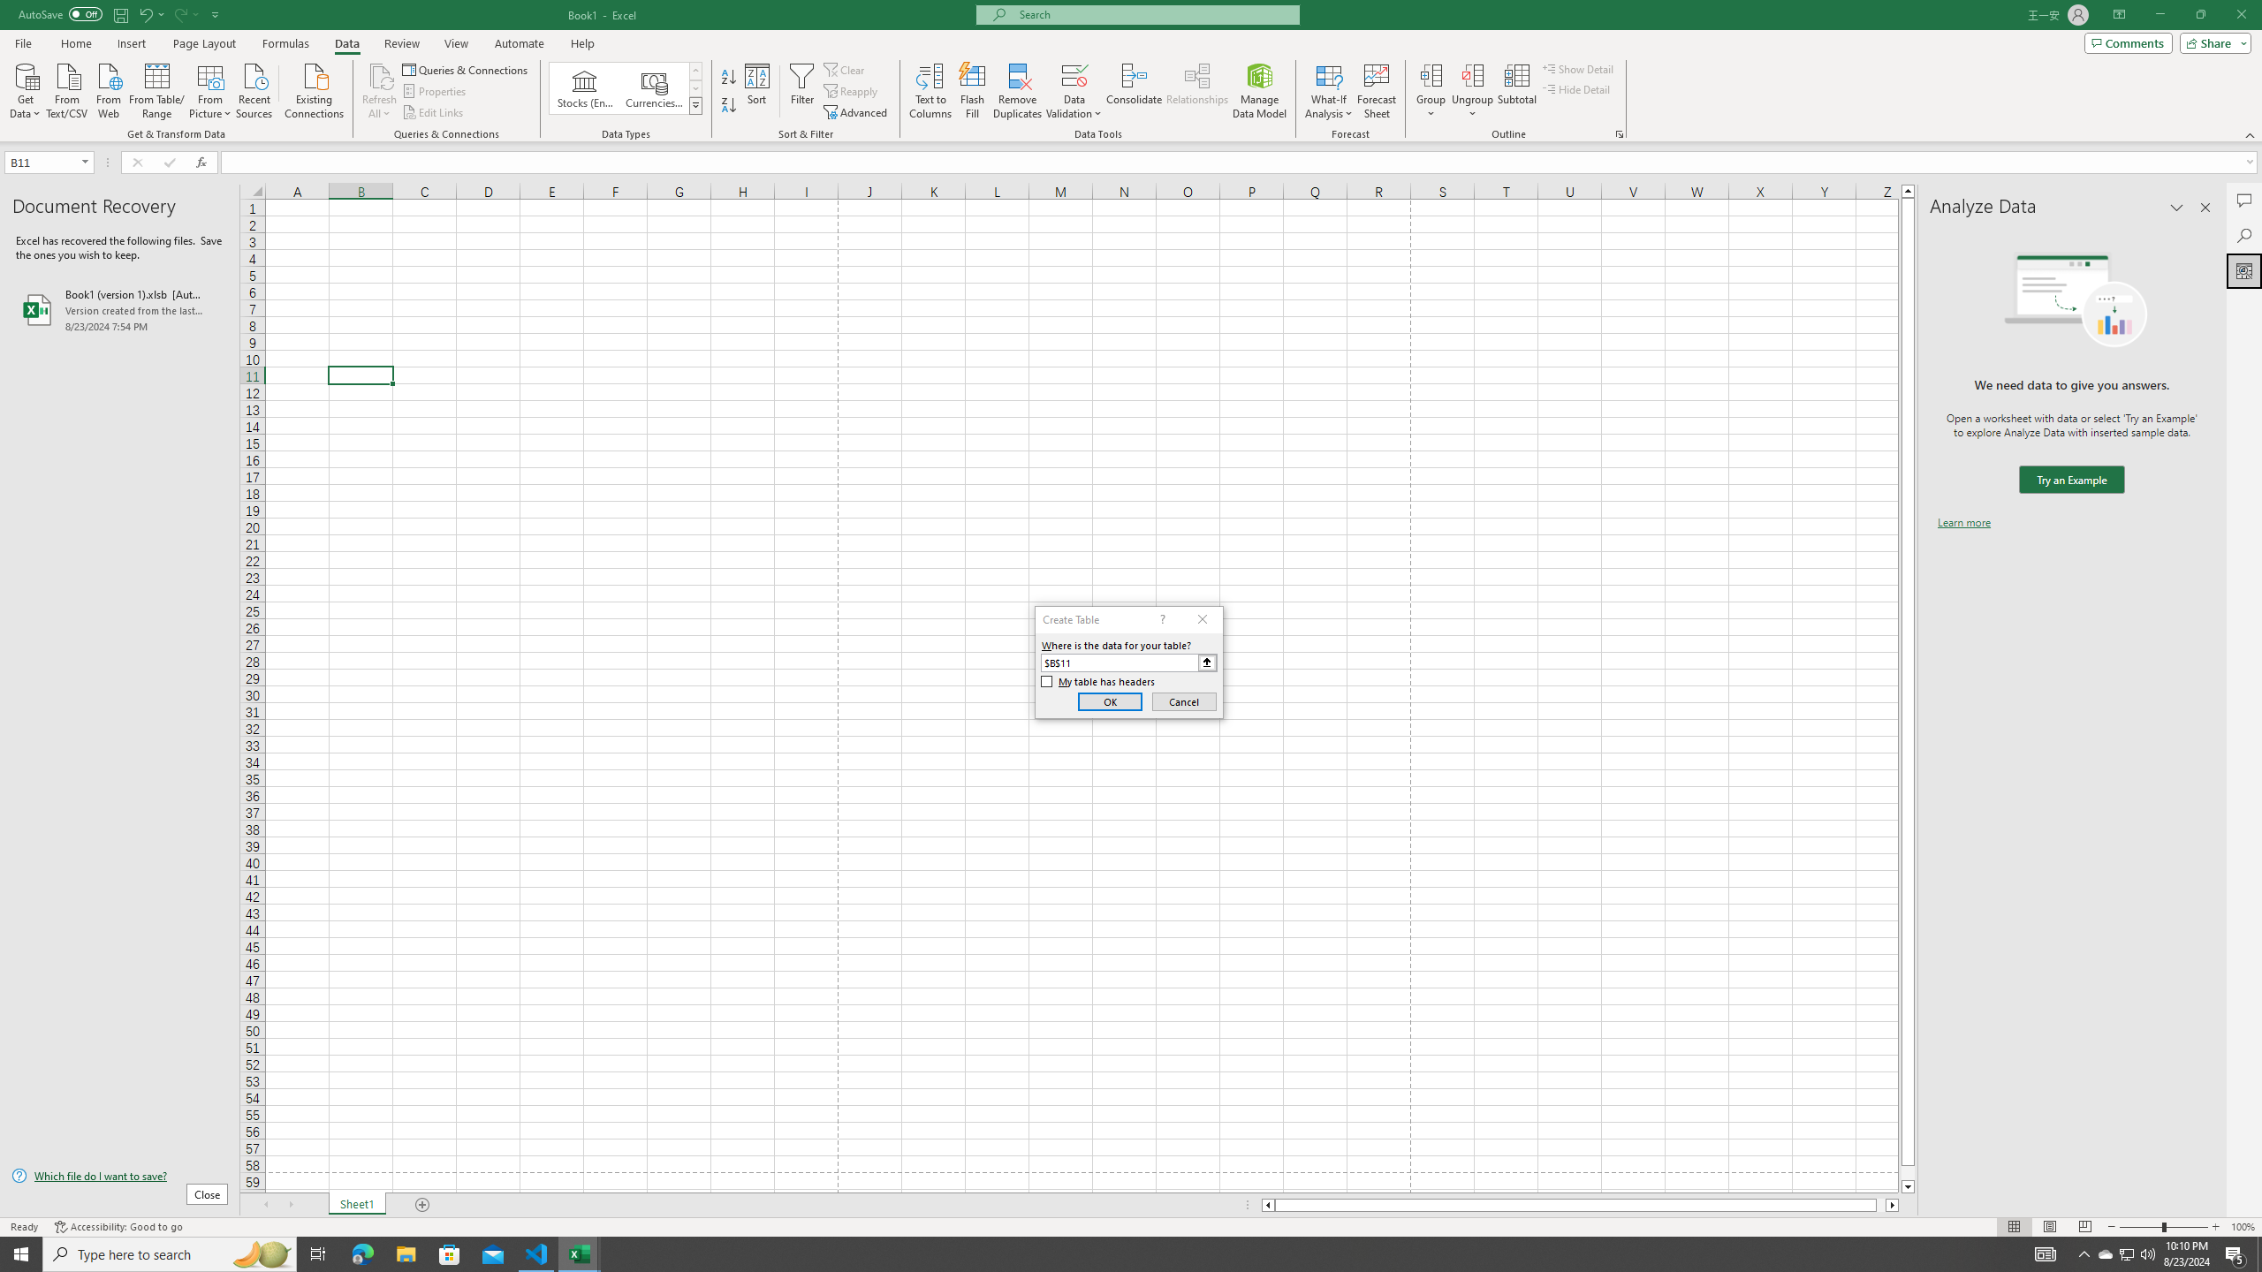 This screenshot has height=1272, width=2262. I want to click on Undo, so click(145, 14).